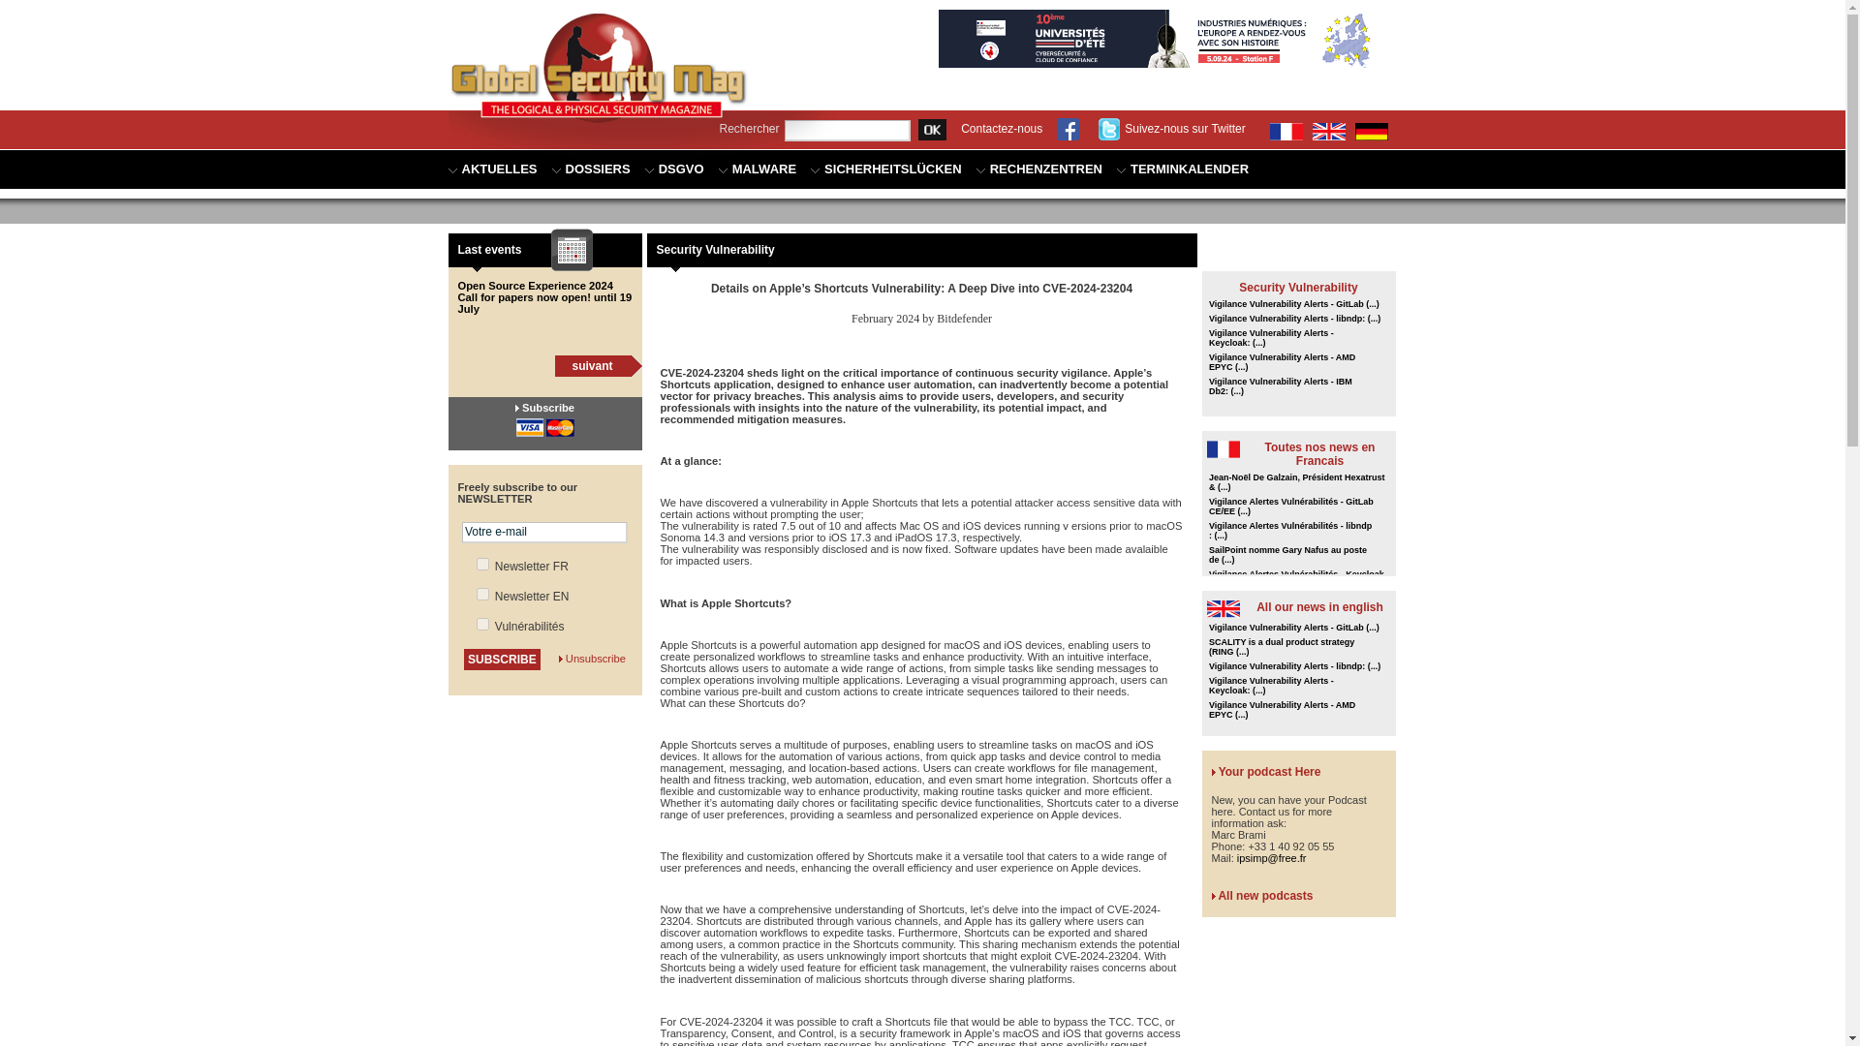 This screenshot has height=1046, width=1860. What do you see at coordinates (482, 624) in the screenshot?
I see `signup` at bounding box center [482, 624].